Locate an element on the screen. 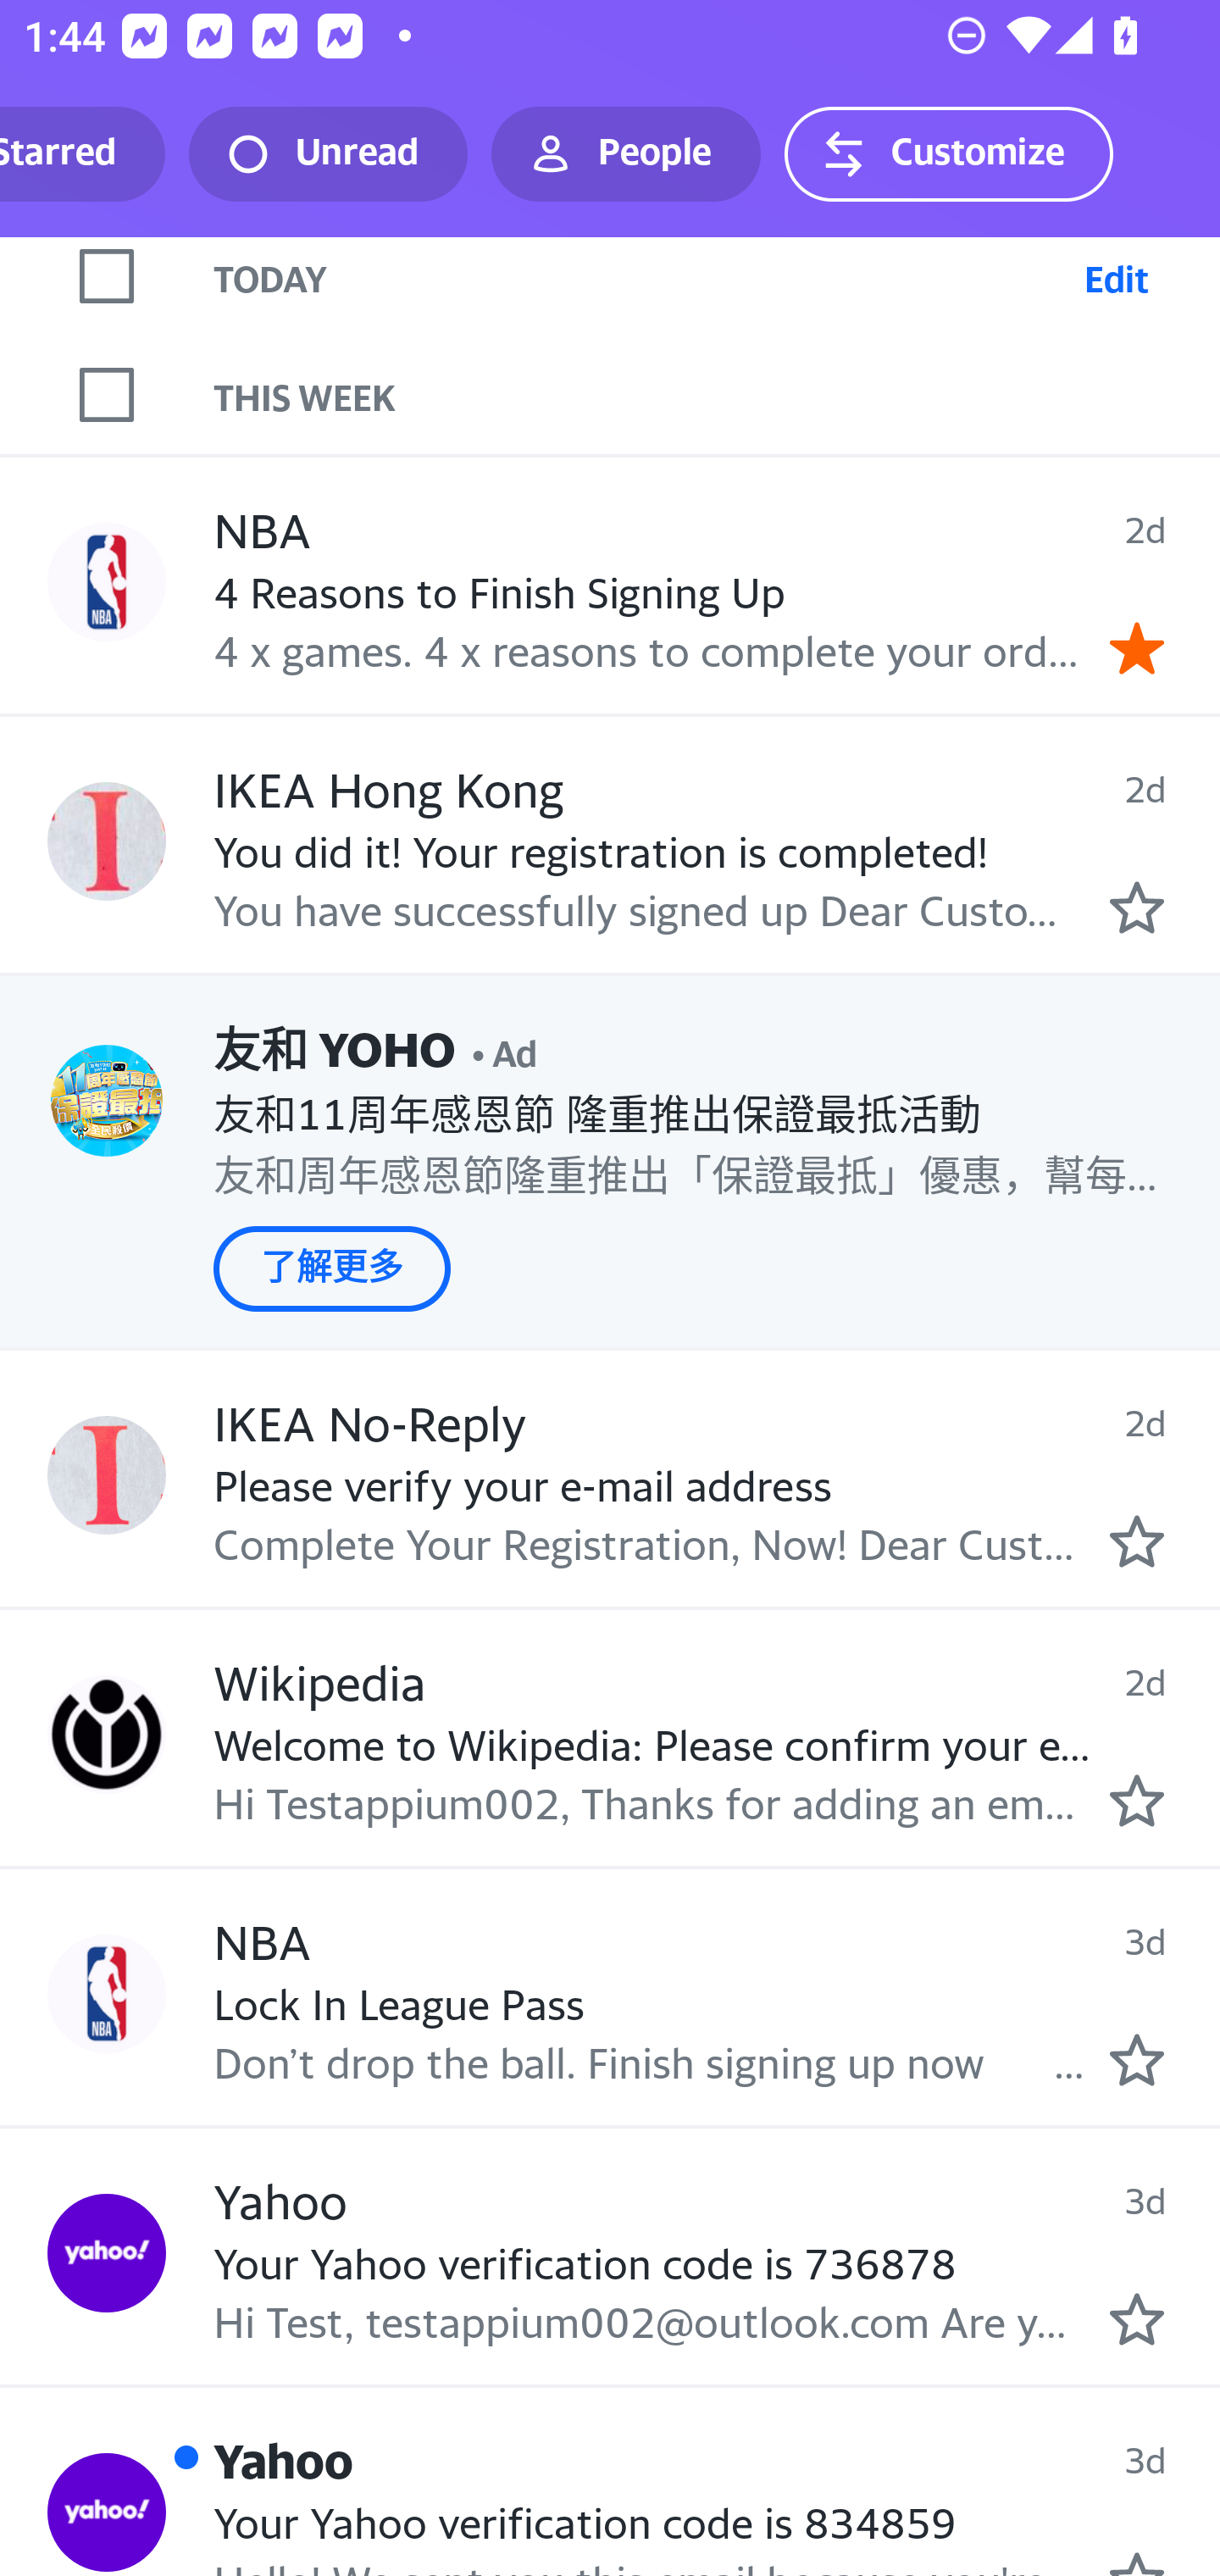 This screenshot has height=2576, width=1220. Mark as starred. is located at coordinates (1137, 2059).